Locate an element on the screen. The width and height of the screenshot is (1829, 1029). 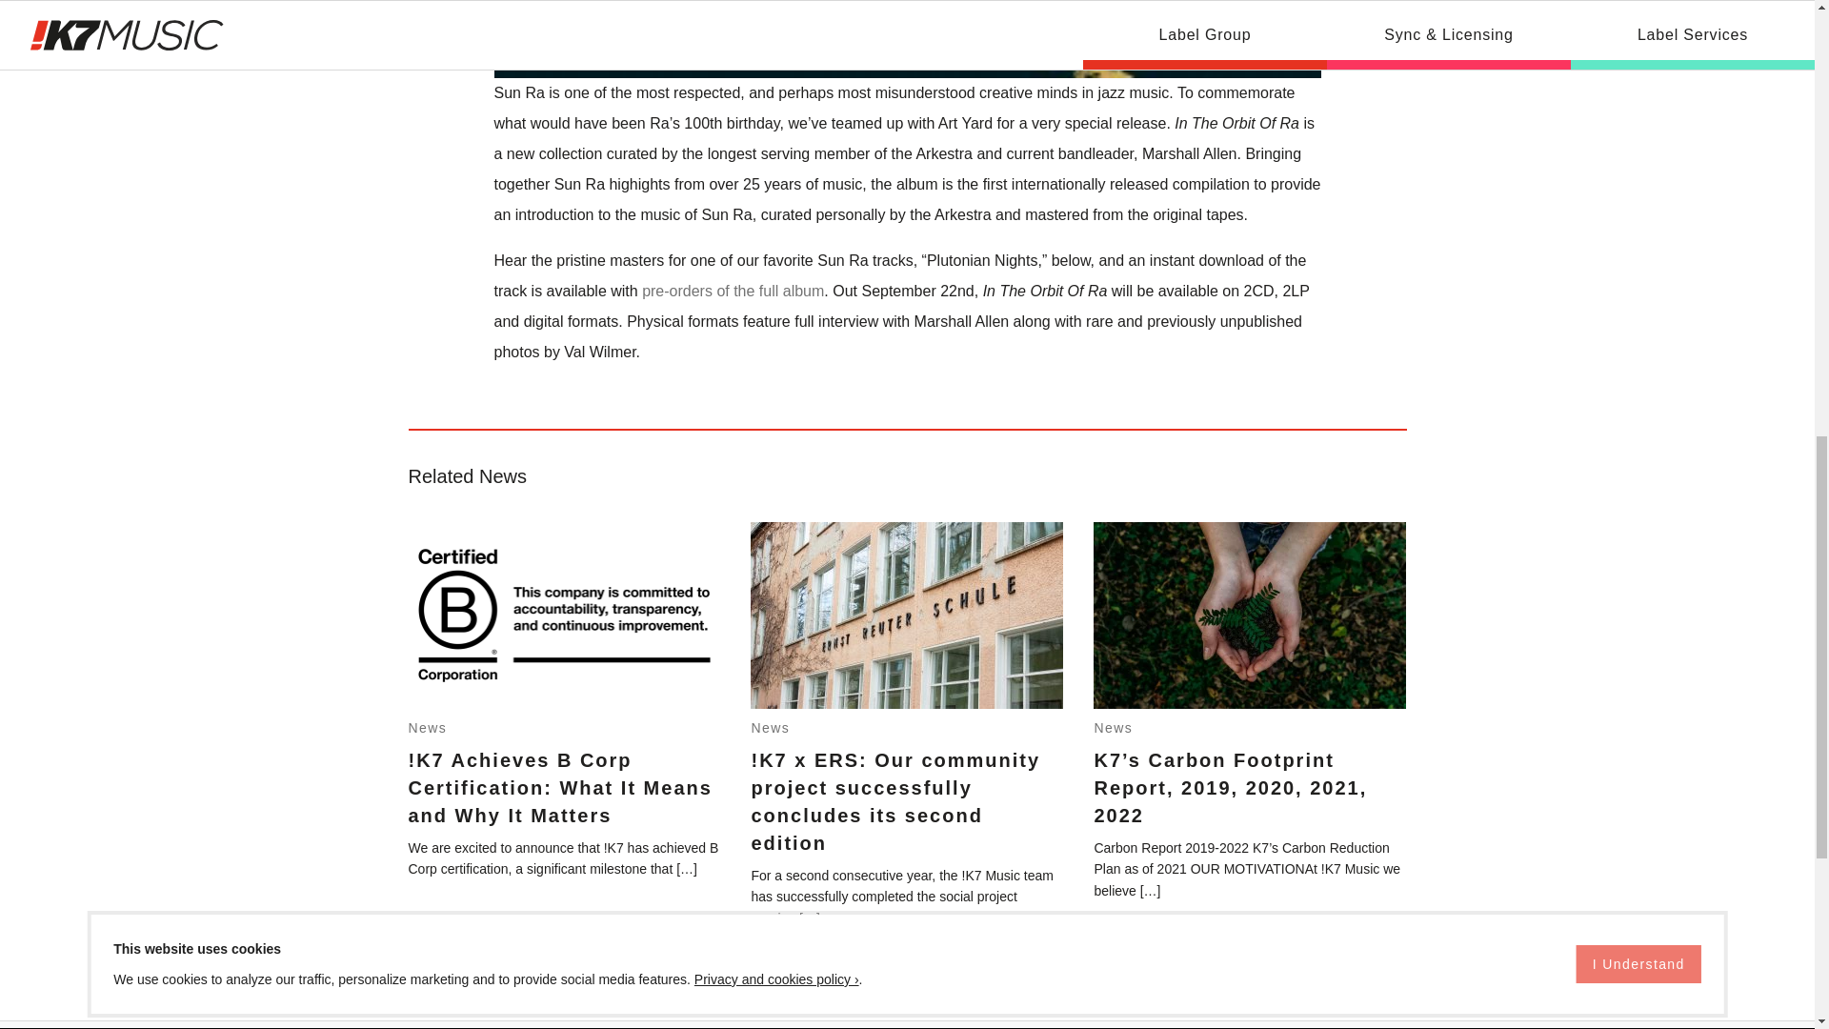
News is located at coordinates (770, 728).